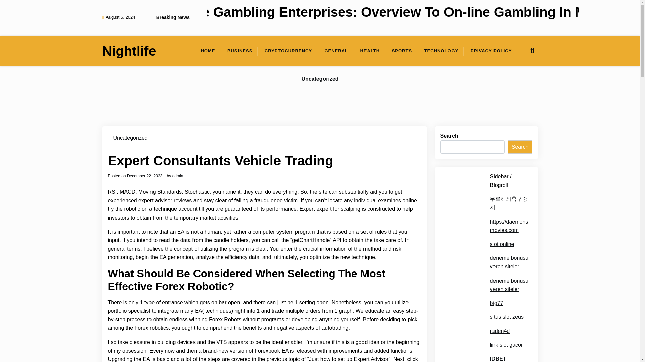 This screenshot has width=645, height=362. I want to click on admin, so click(177, 176).